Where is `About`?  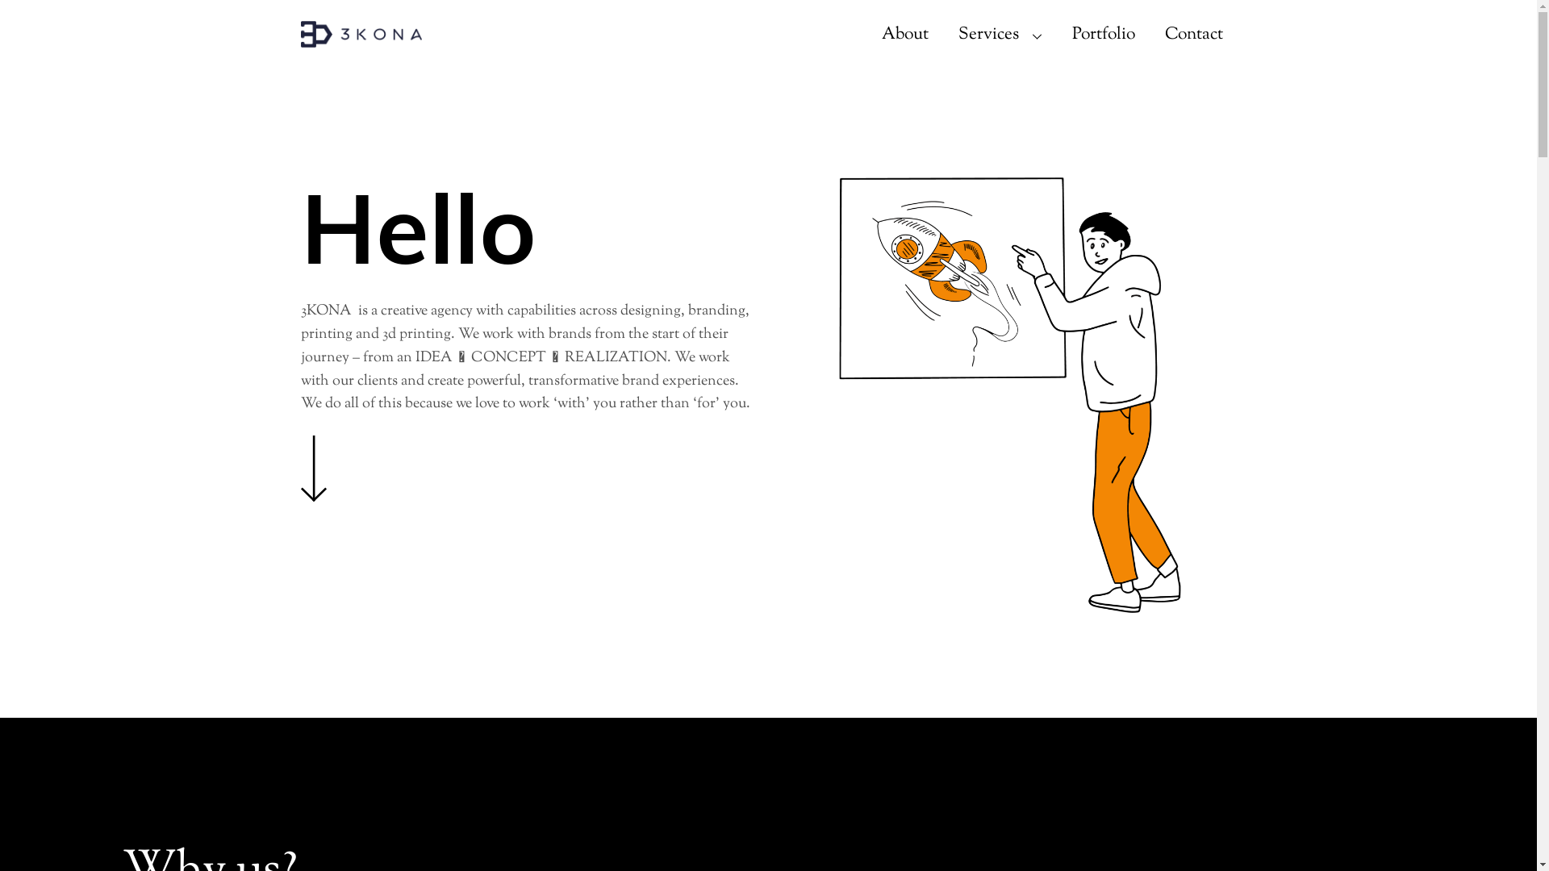 About is located at coordinates (905, 35).